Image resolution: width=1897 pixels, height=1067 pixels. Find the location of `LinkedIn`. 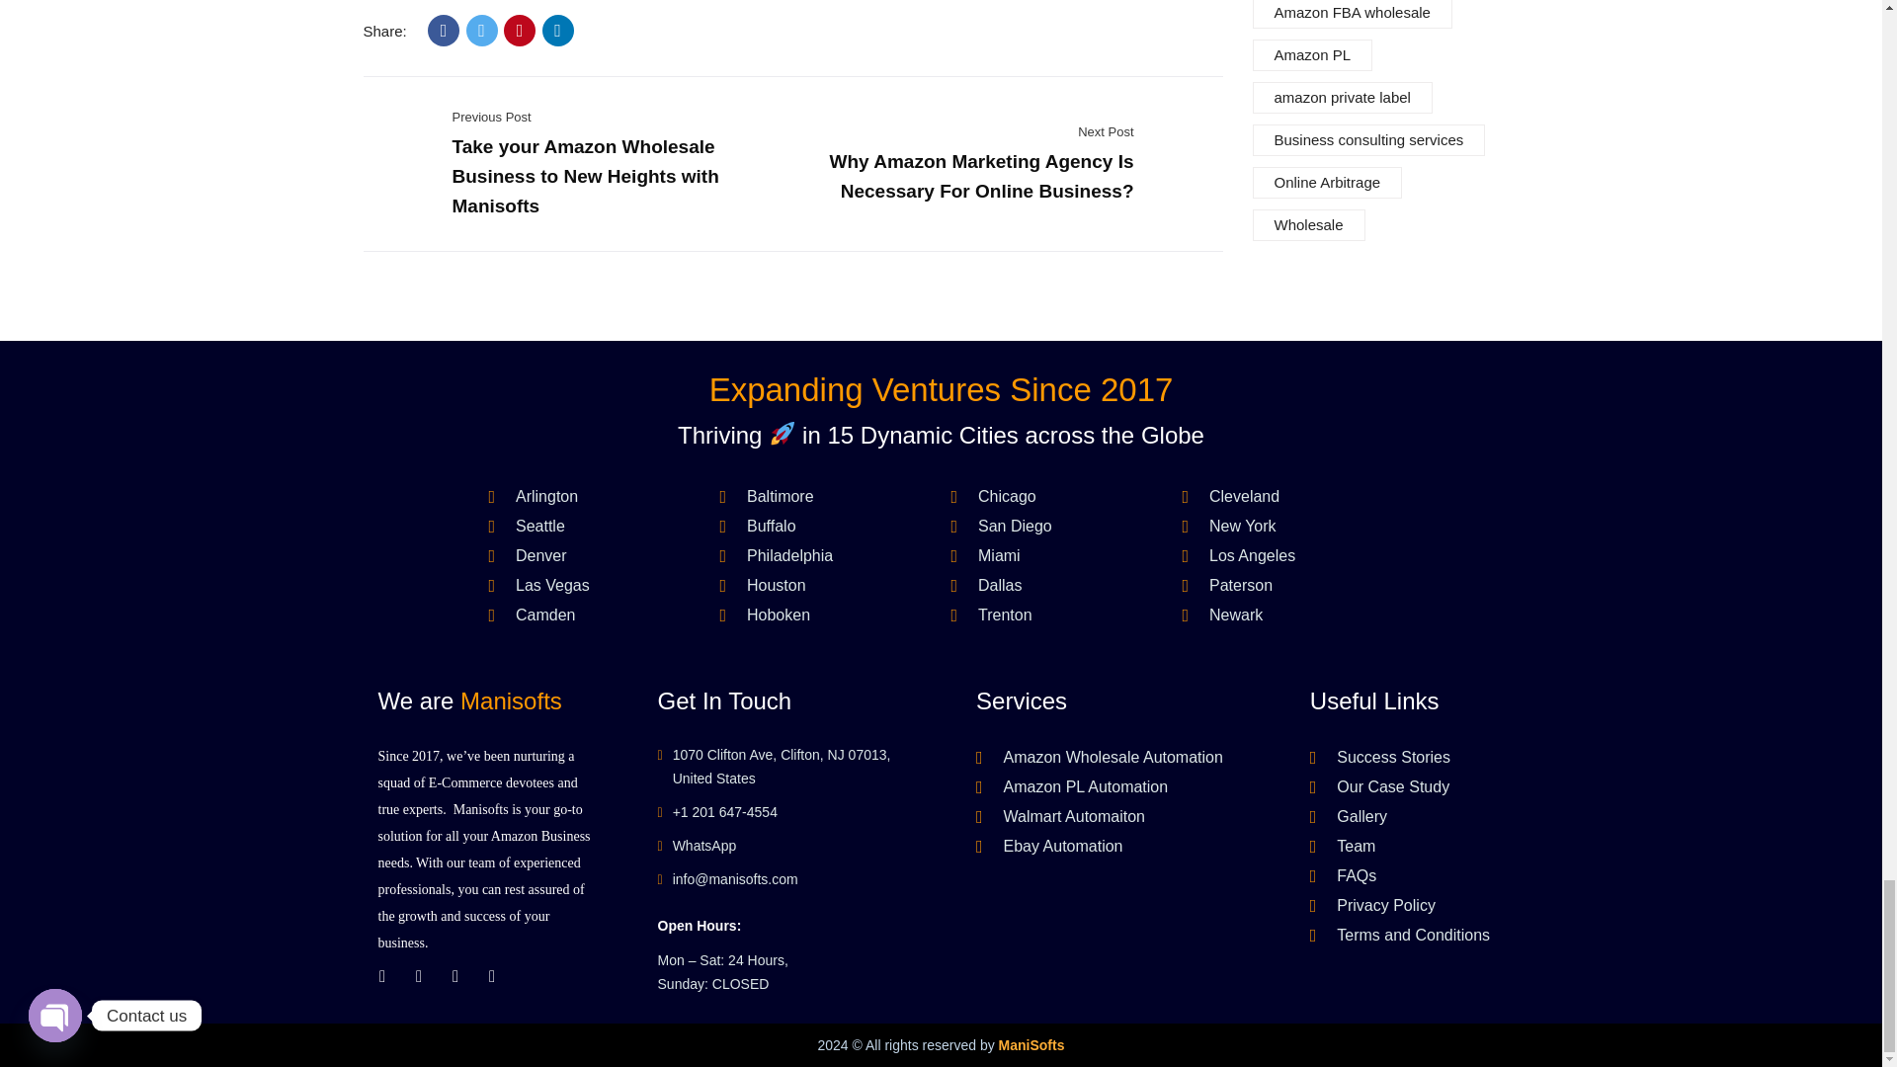

LinkedIn is located at coordinates (558, 31).